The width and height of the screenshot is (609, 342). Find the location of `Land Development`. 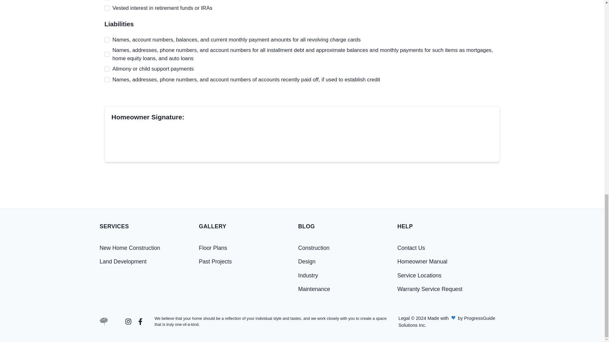

Land Development is located at coordinates (123, 262).